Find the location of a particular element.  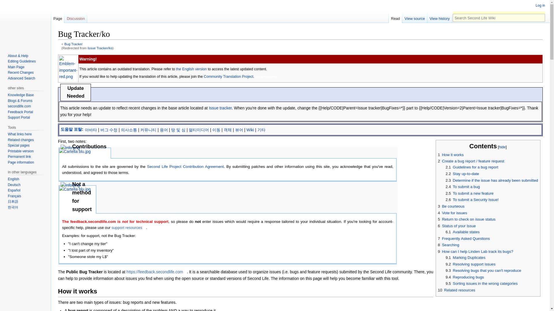

the English version is located at coordinates (191, 69).